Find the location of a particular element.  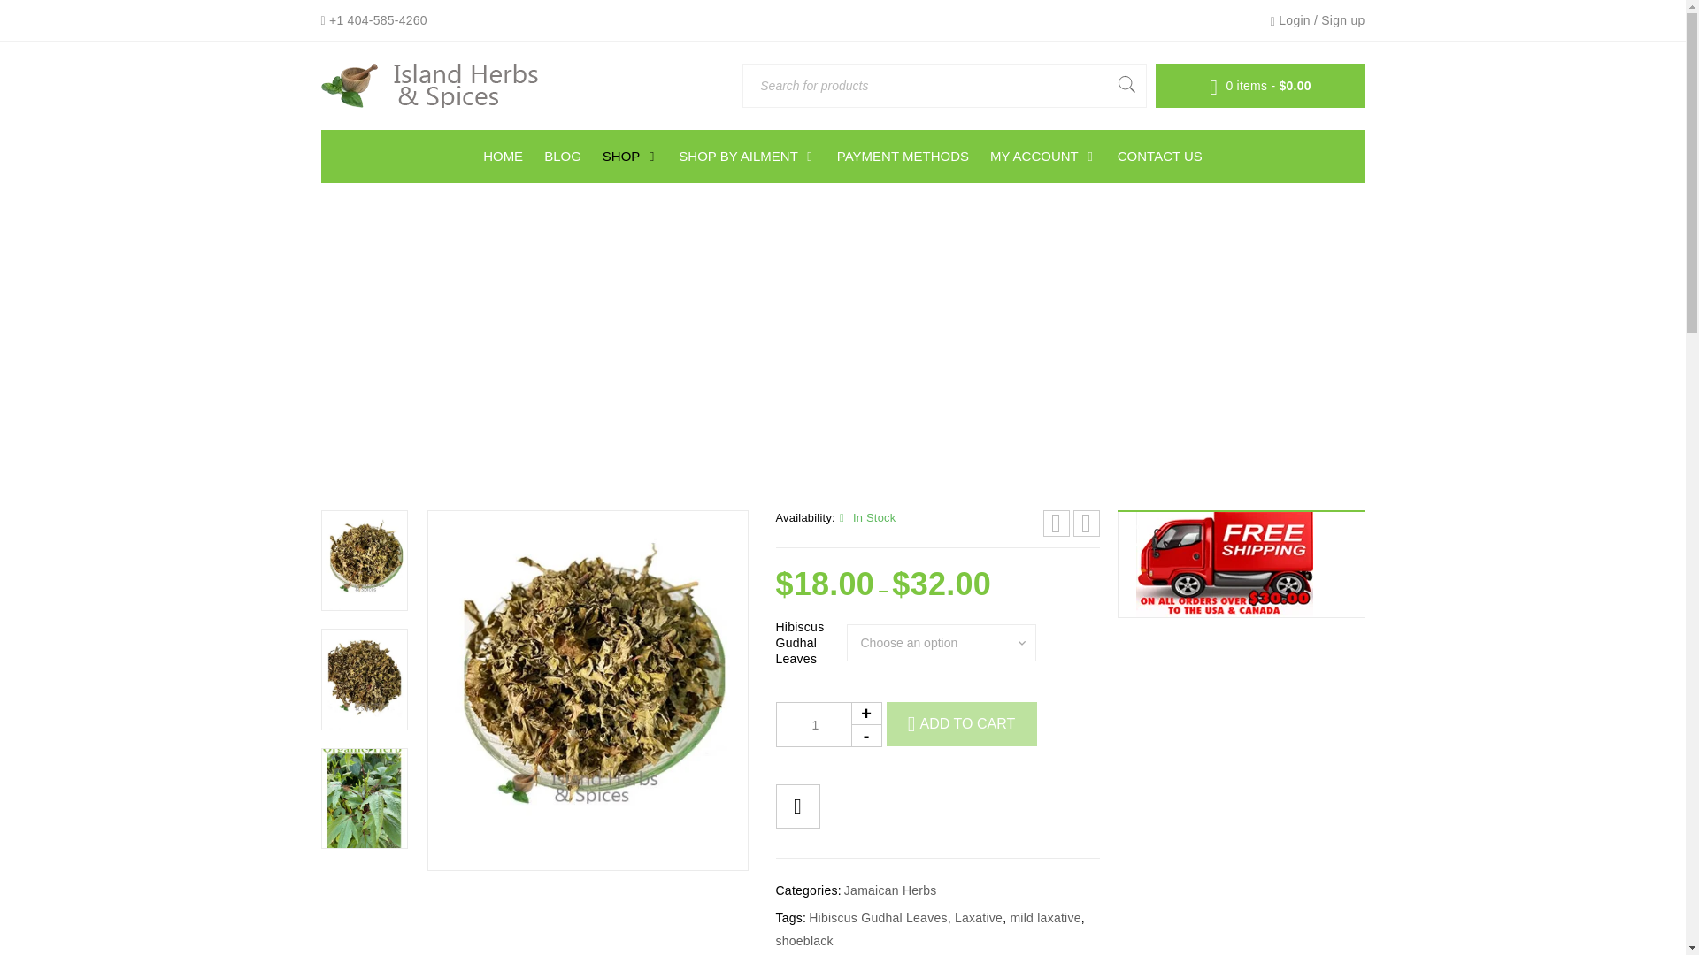

SHOP is located at coordinates (630, 156).